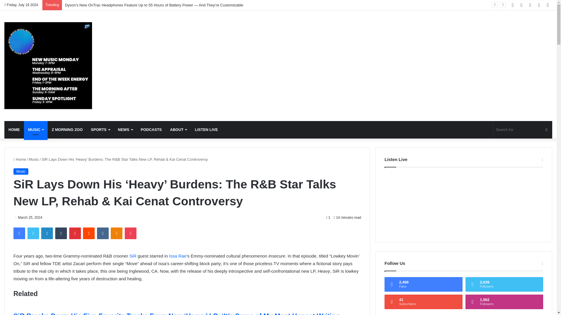  What do you see at coordinates (103, 233) in the screenshot?
I see `VKontakte` at bounding box center [103, 233].